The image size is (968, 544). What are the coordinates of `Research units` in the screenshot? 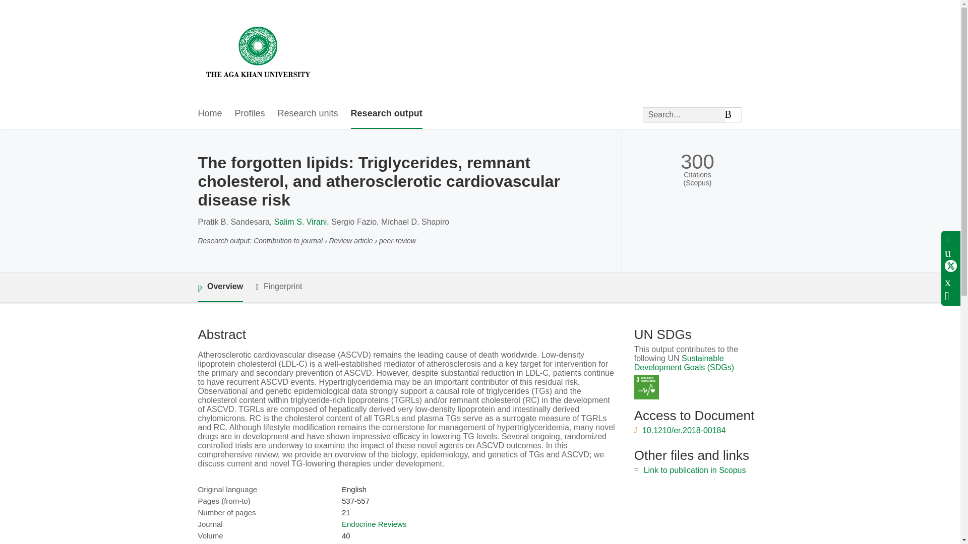 It's located at (308, 114).